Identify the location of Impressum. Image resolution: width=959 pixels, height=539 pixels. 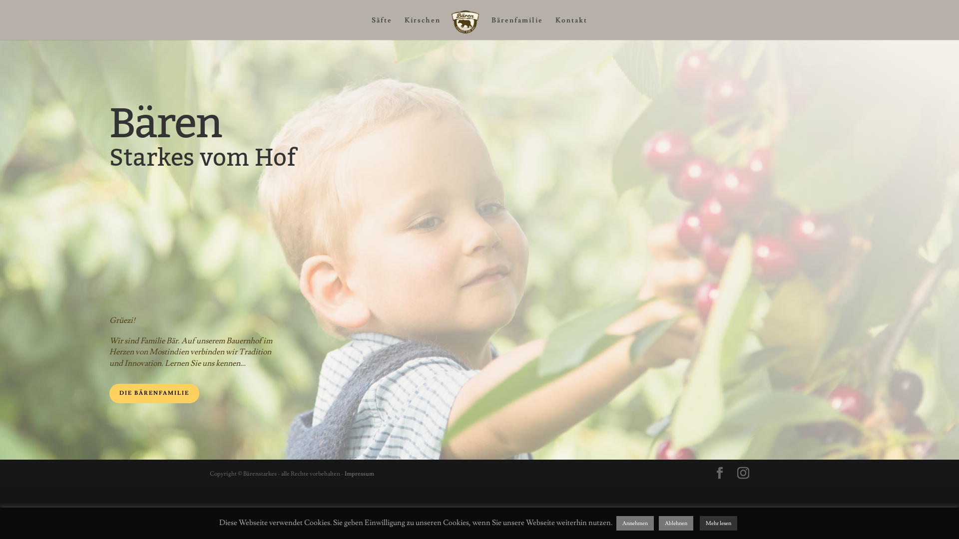
(360, 474).